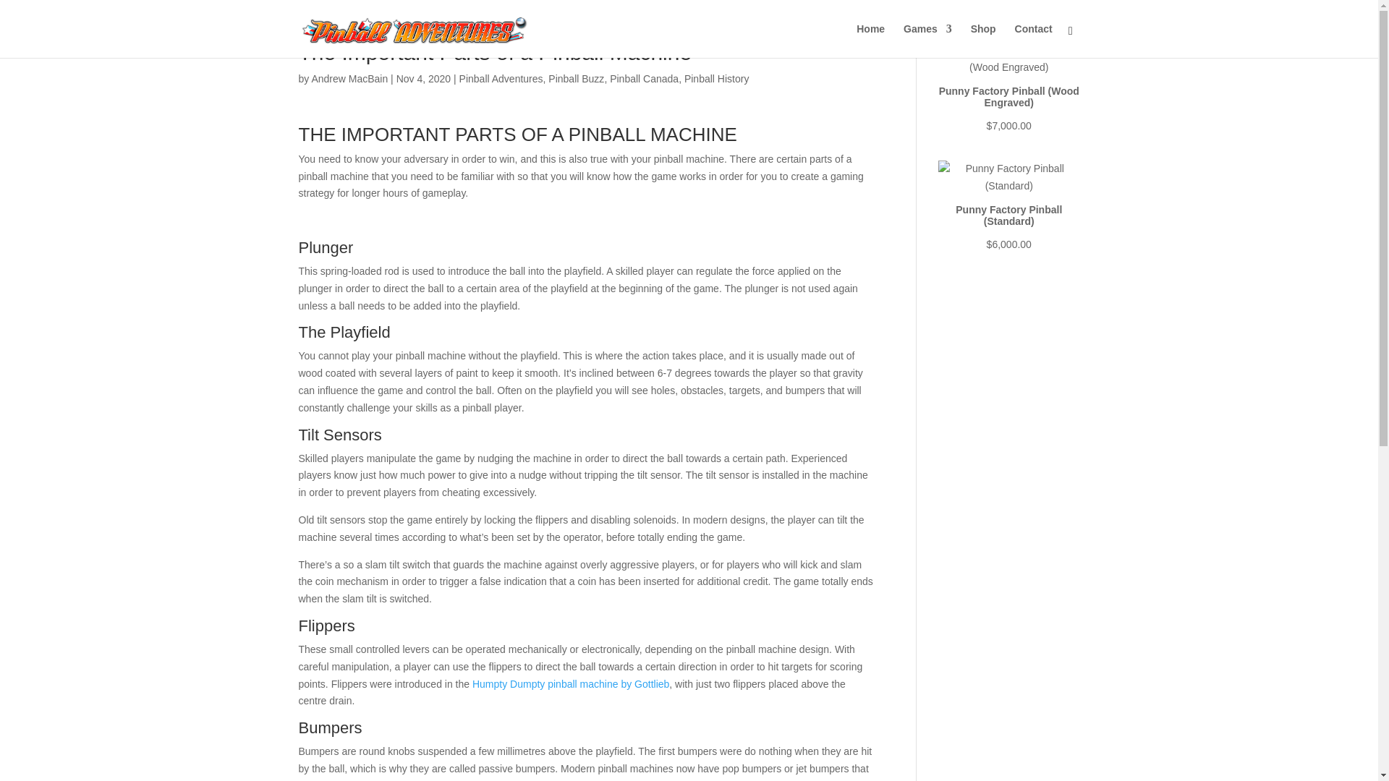  What do you see at coordinates (927, 40) in the screenshot?
I see `Games` at bounding box center [927, 40].